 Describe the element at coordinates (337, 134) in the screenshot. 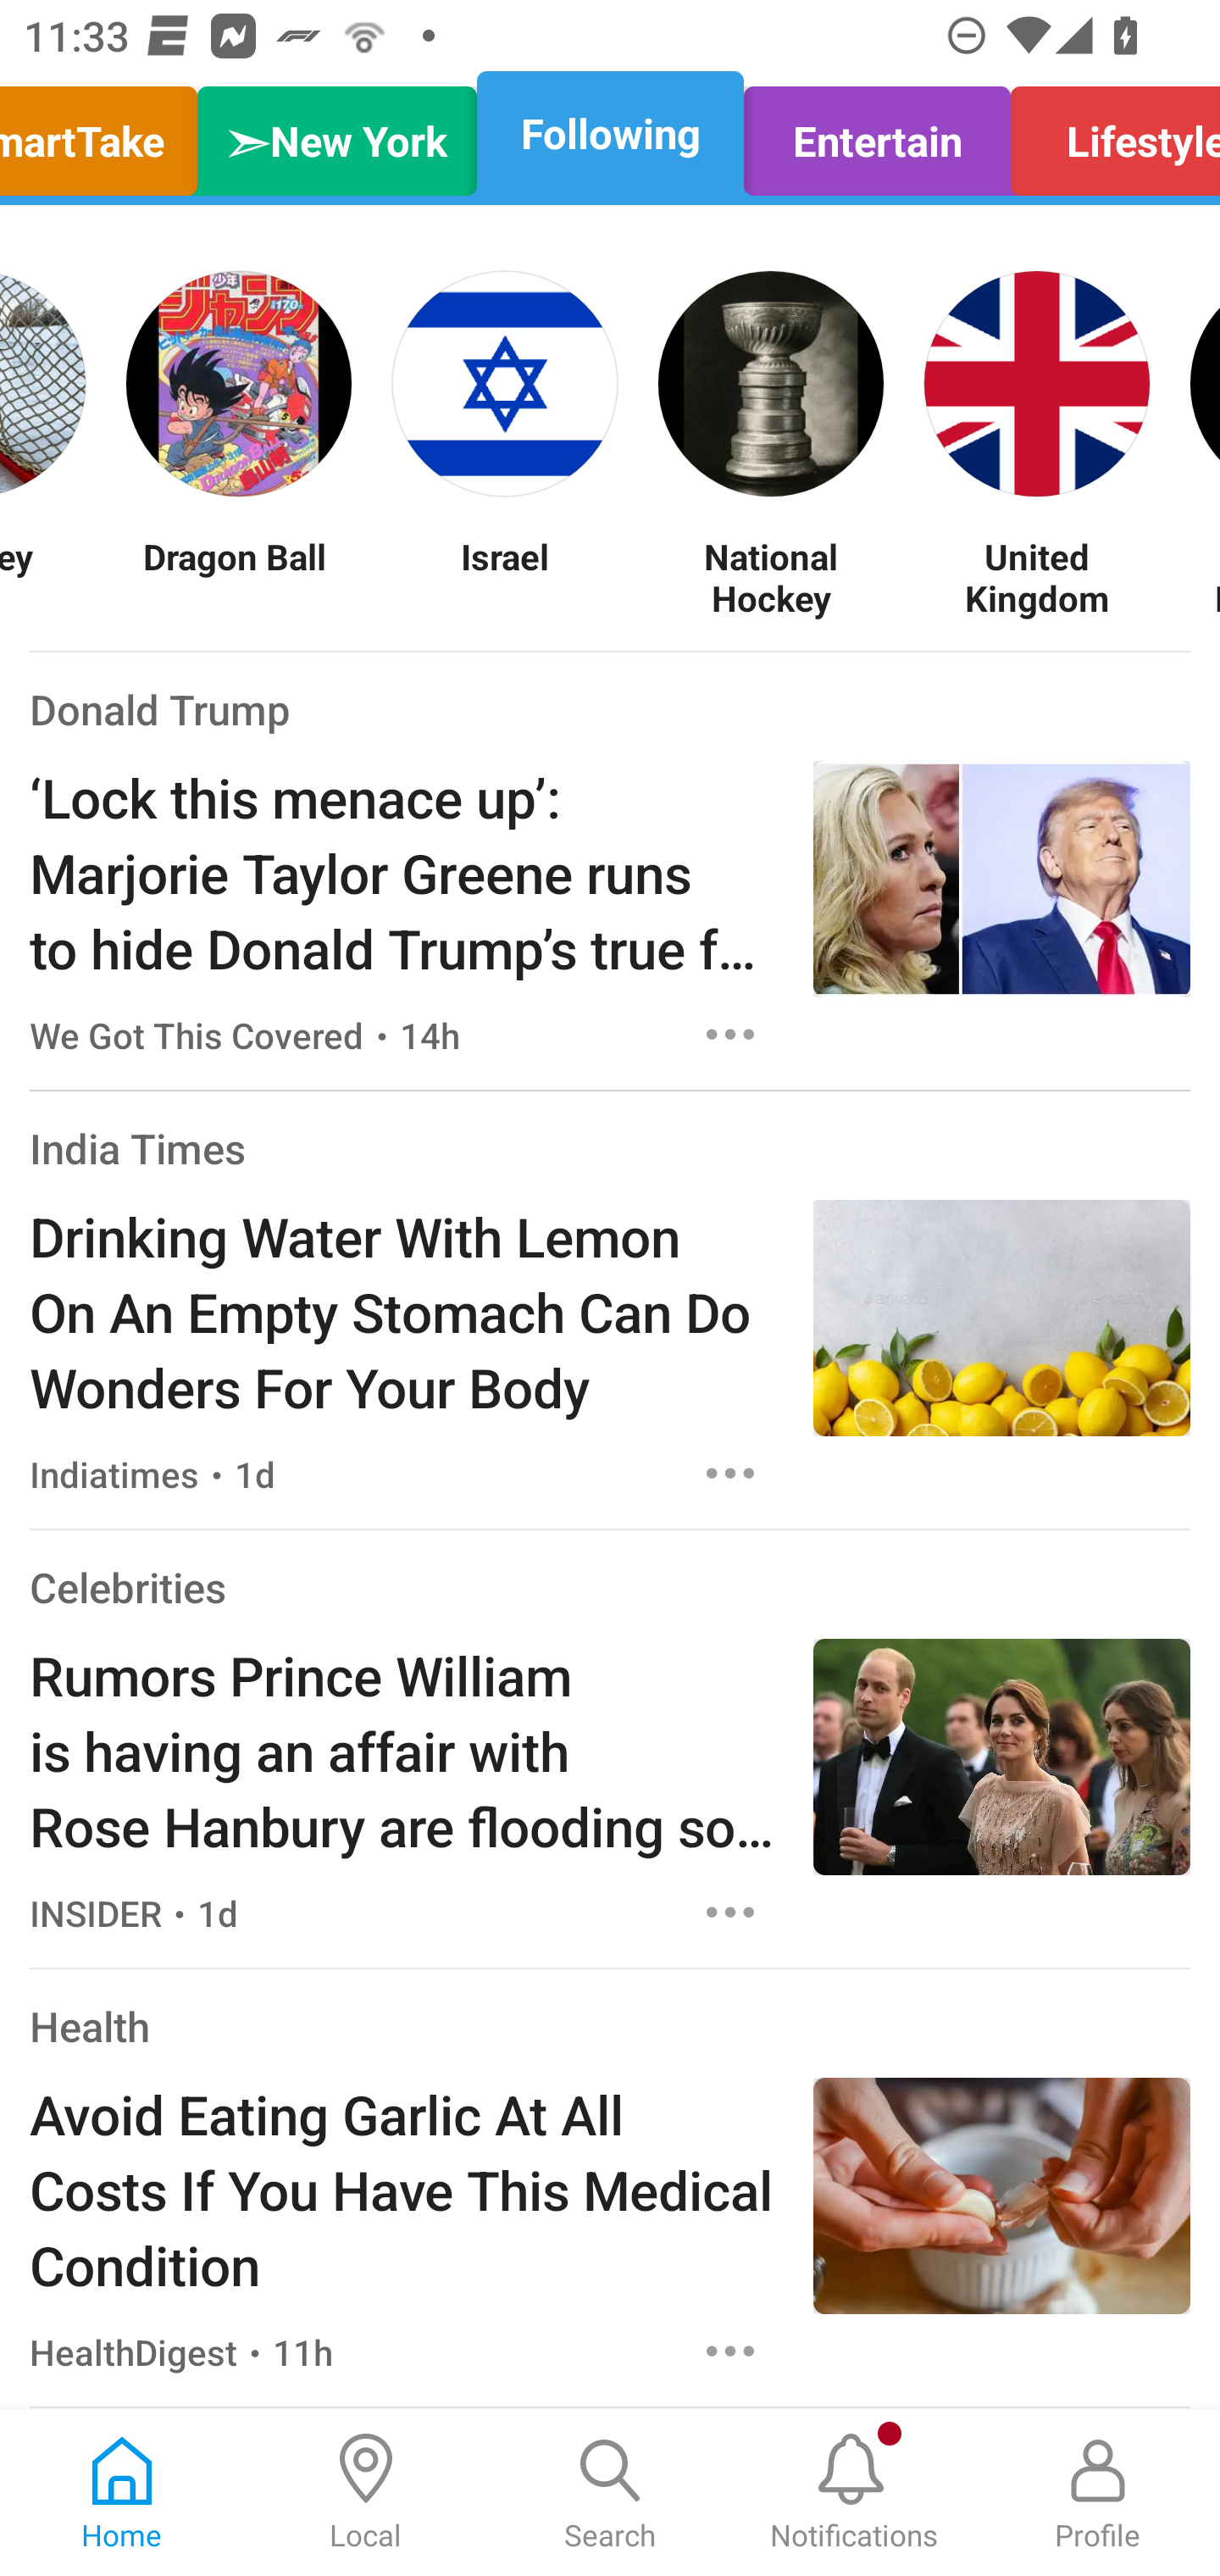

I see `➣New York` at that location.